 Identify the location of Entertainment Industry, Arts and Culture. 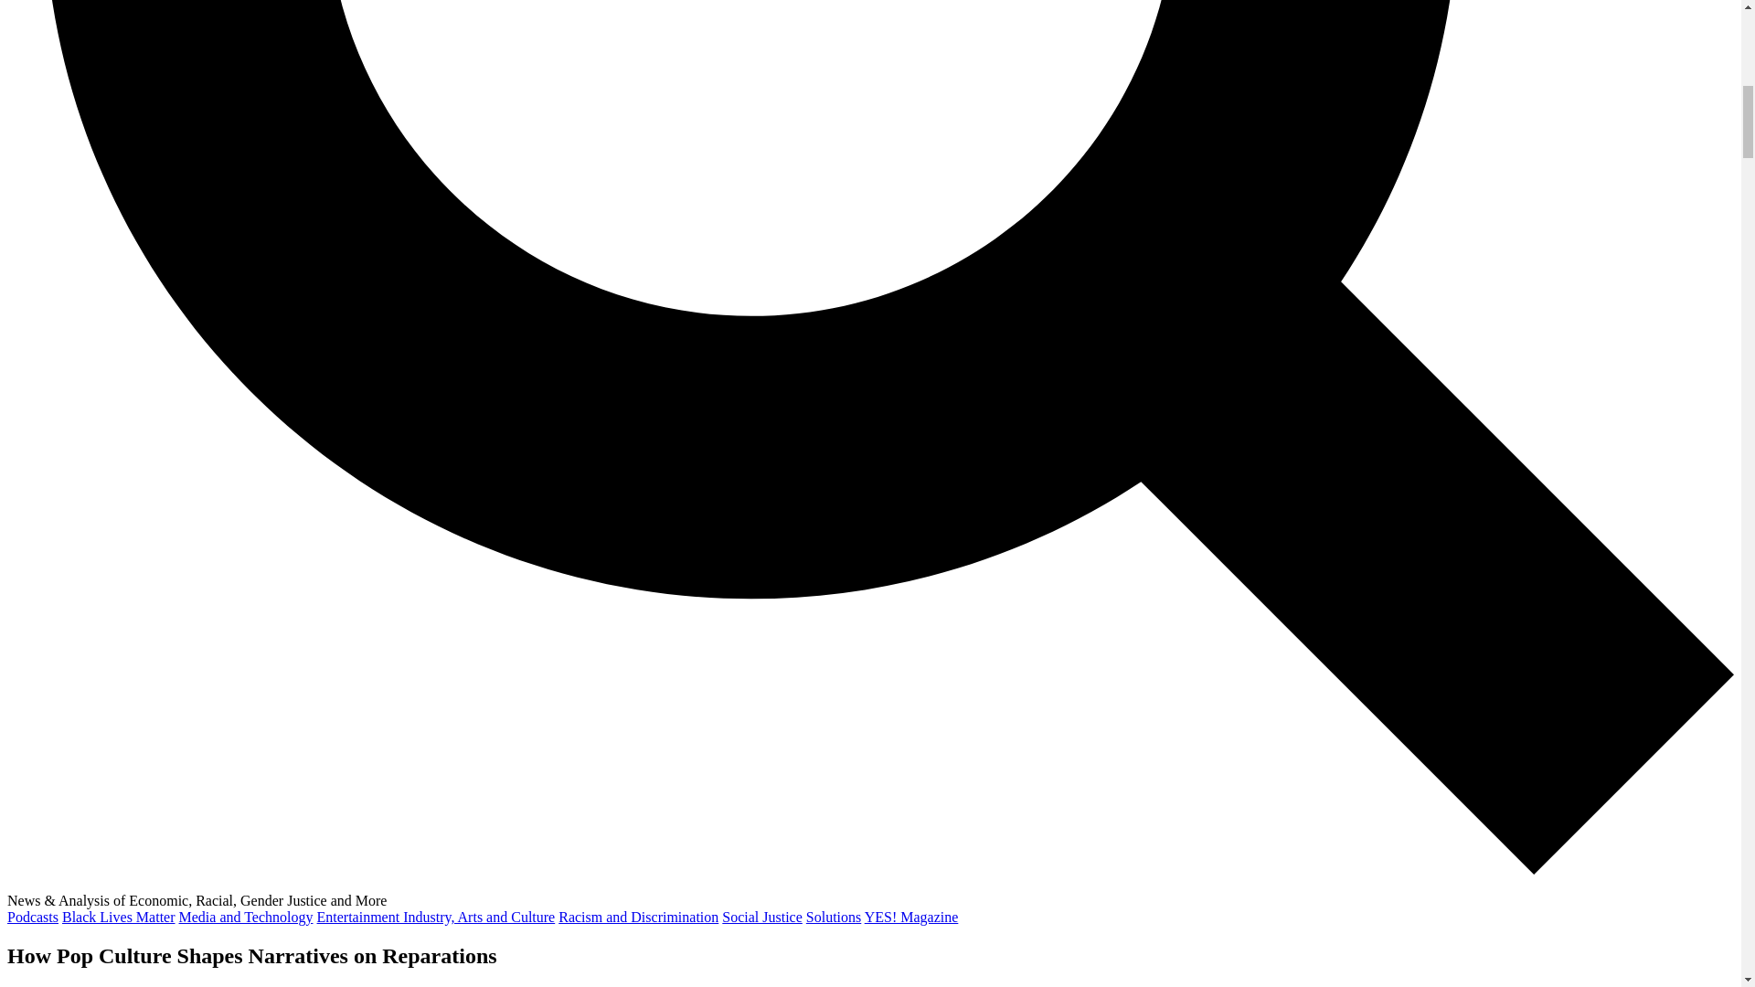
(437, 916).